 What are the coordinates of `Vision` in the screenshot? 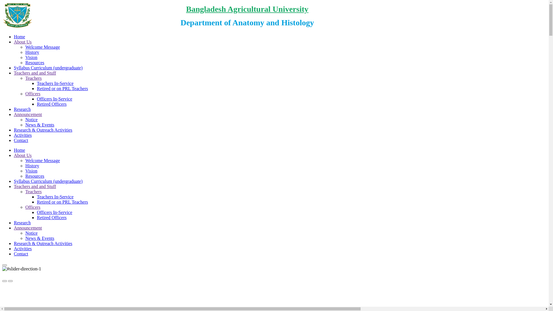 It's located at (31, 171).